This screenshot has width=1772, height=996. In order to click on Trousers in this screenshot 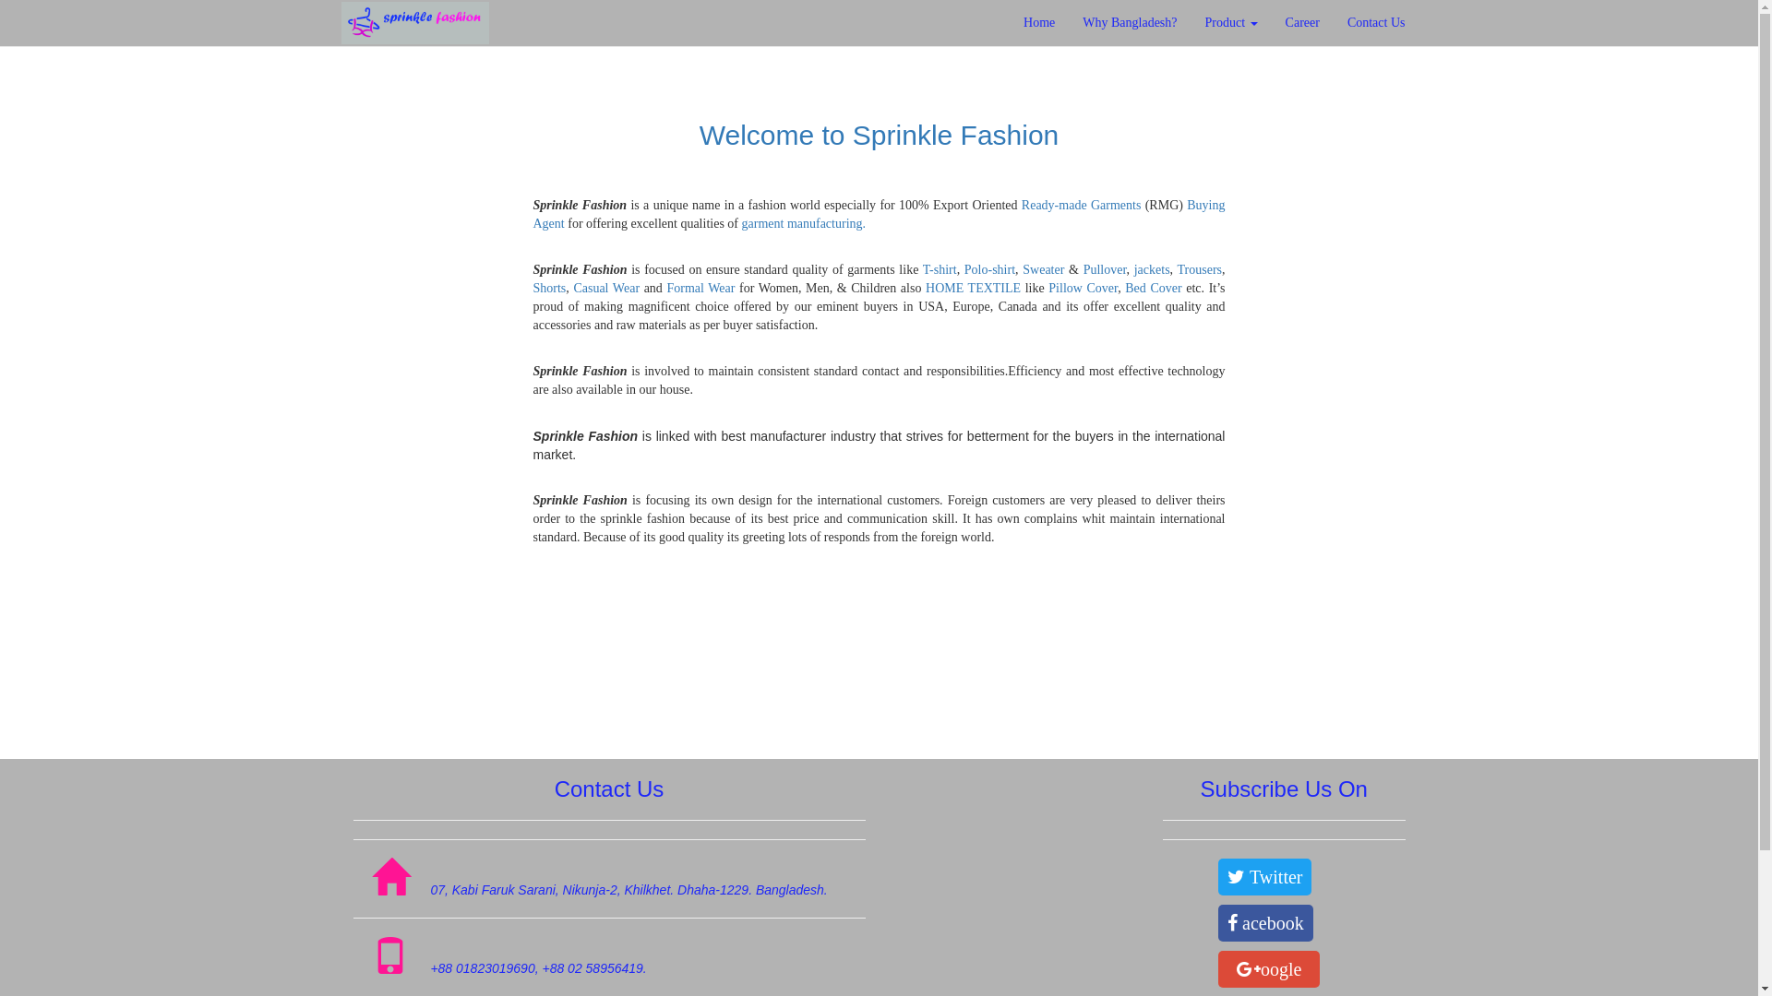, I will do `click(1200, 269)`.